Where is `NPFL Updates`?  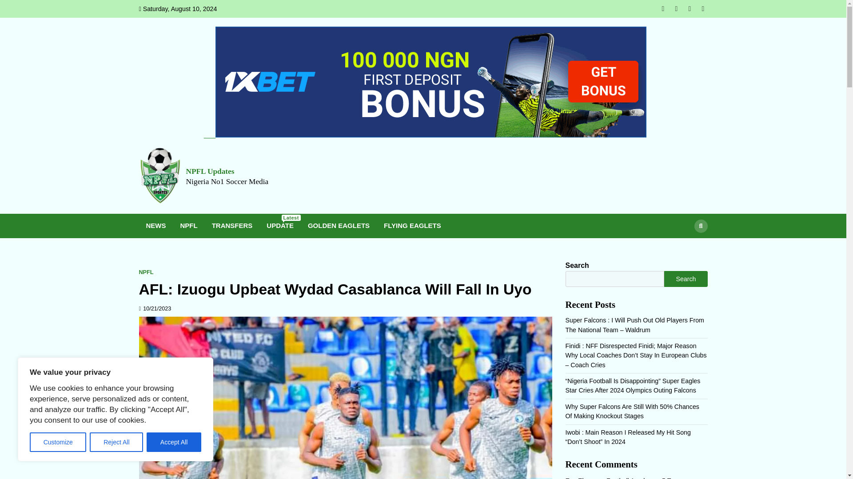 NPFL Updates is located at coordinates (210, 171).